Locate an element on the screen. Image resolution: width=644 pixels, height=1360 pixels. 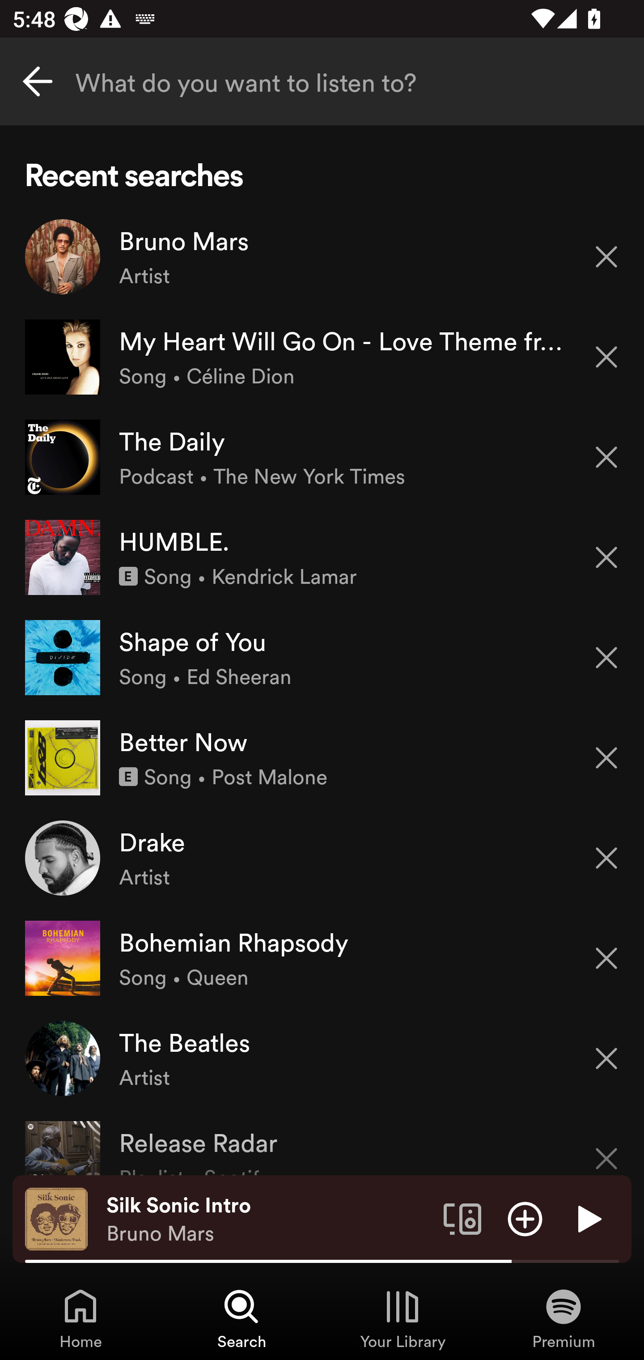
HUMBLE. Explicit Song • Kendrick Lamar Remove is located at coordinates (322, 557).